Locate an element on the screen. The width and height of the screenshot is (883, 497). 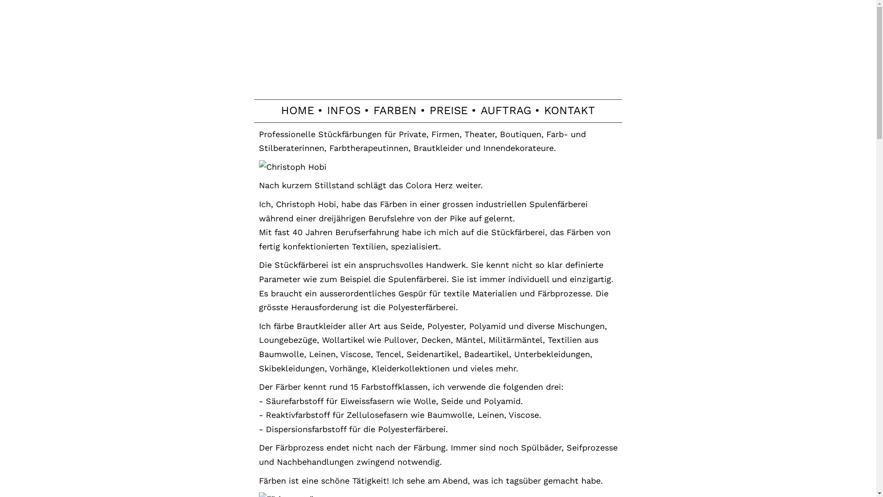
PREISE is located at coordinates (449, 110).